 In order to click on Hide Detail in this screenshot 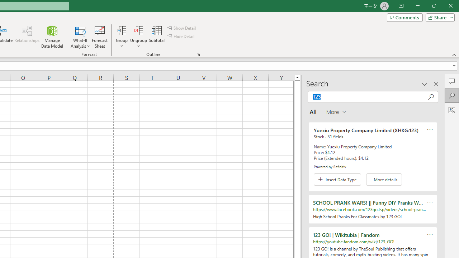, I will do `click(181, 37)`.